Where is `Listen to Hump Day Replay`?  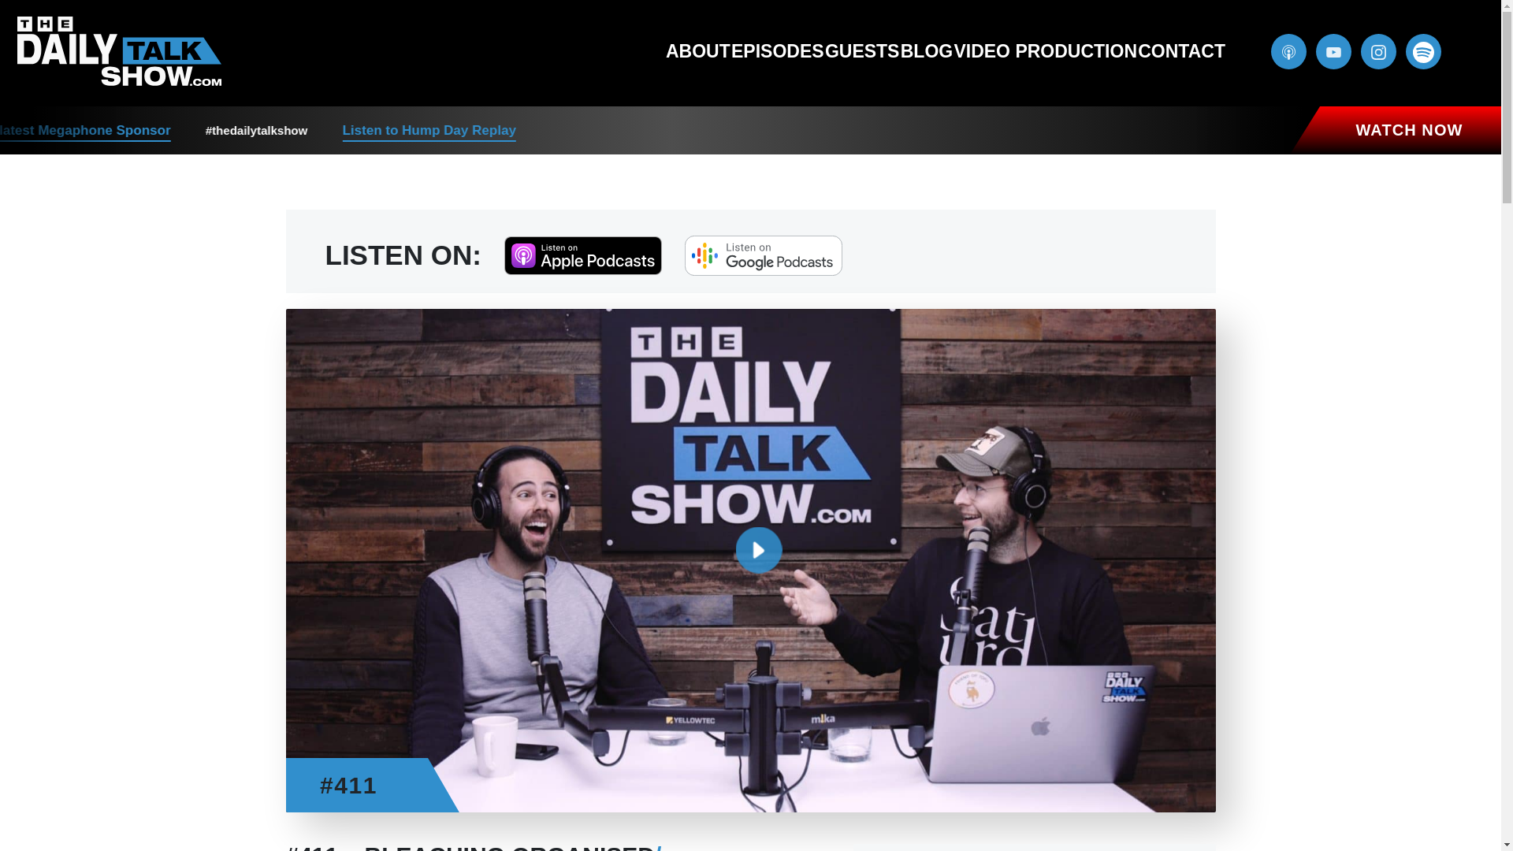 Listen to Hump Day Replay is located at coordinates (485, 131).